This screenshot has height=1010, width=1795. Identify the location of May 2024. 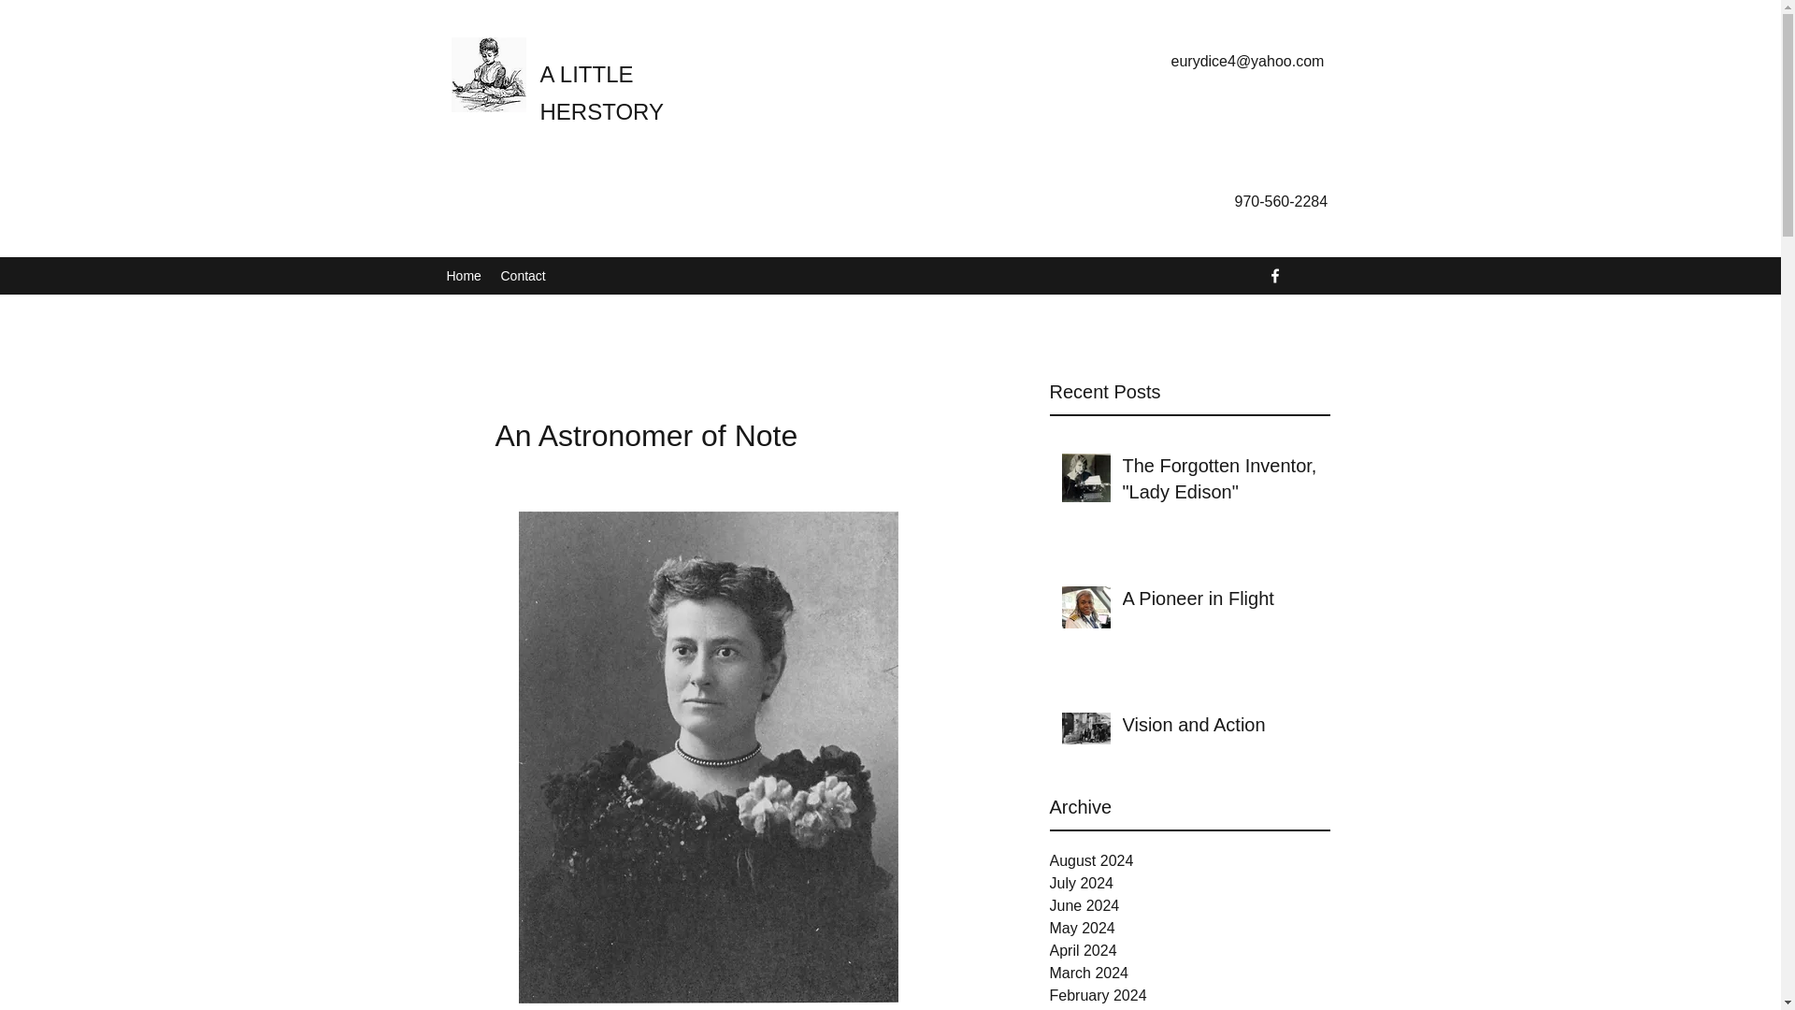
(1189, 928).